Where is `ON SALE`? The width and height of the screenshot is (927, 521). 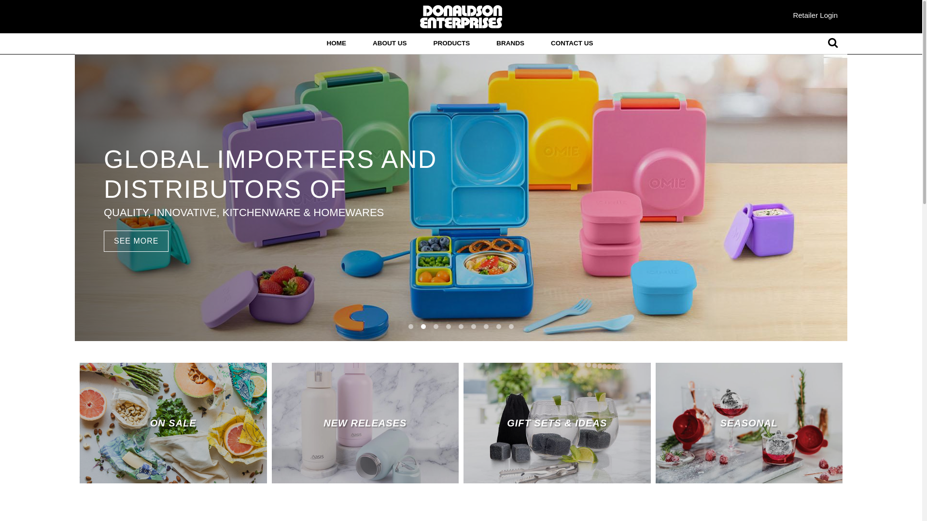
ON SALE is located at coordinates (173, 423).